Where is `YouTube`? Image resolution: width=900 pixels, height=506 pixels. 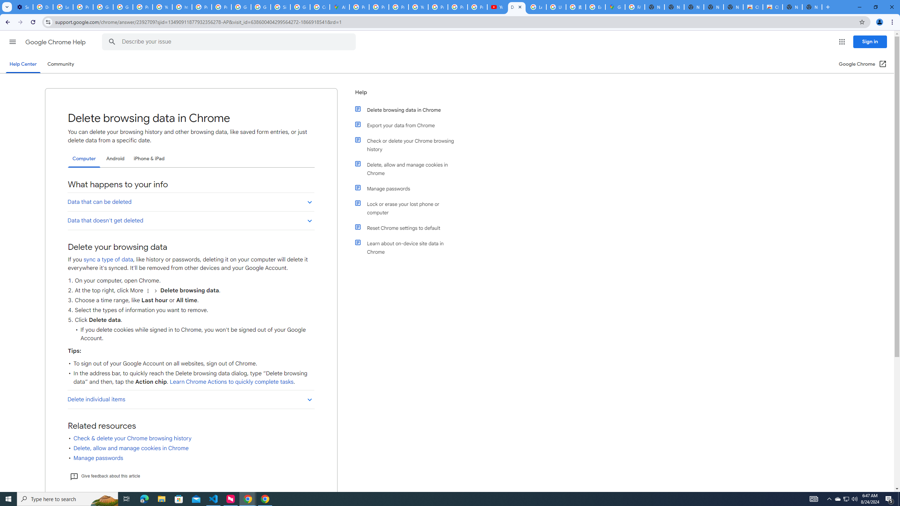
YouTube is located at coordinates (418, 7).